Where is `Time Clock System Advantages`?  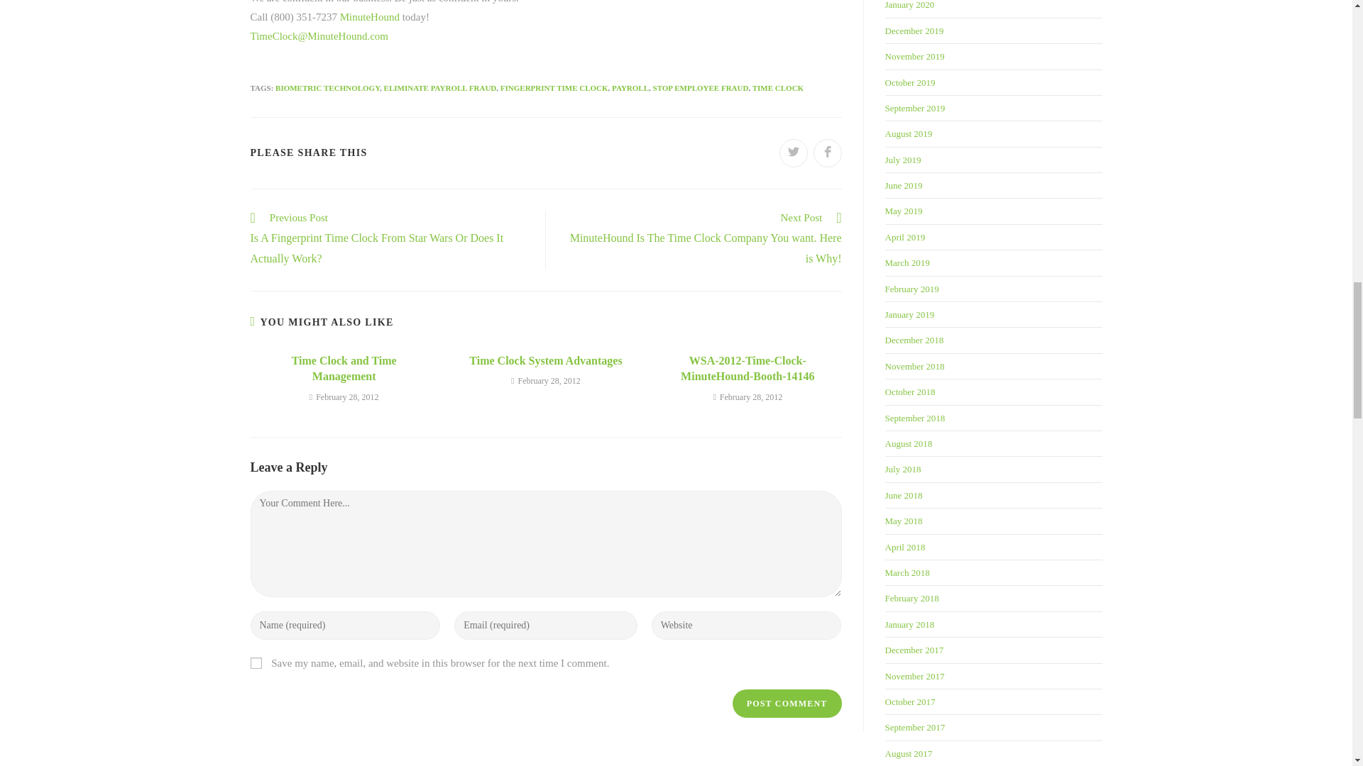
Time Clock System Advantages is located at coordinates (545, 360).